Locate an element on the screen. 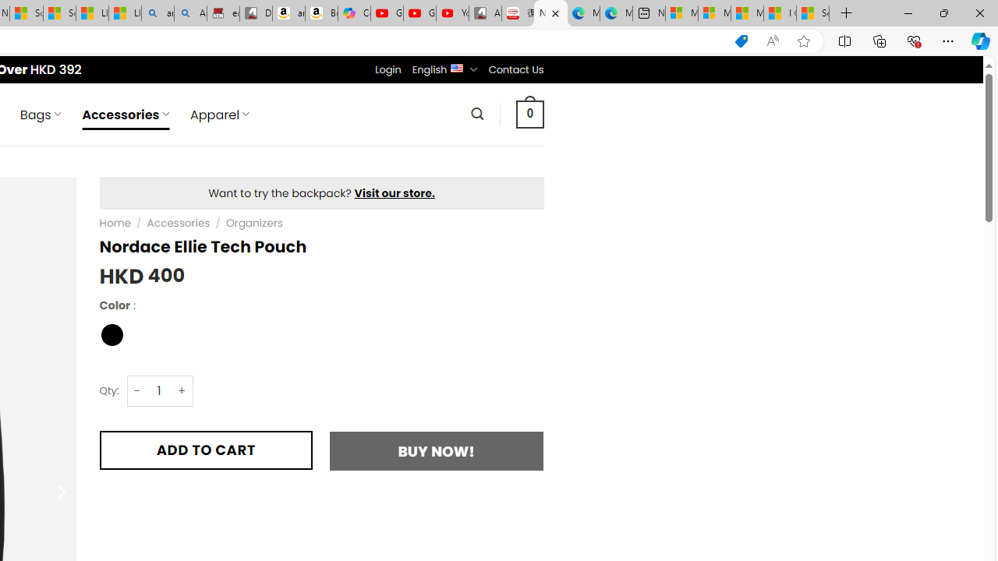 Image resolution: width=998 pixels, height=561 pixels. Nordace Ellie Tech Pouch quantity is located at coordinates (159, 390).